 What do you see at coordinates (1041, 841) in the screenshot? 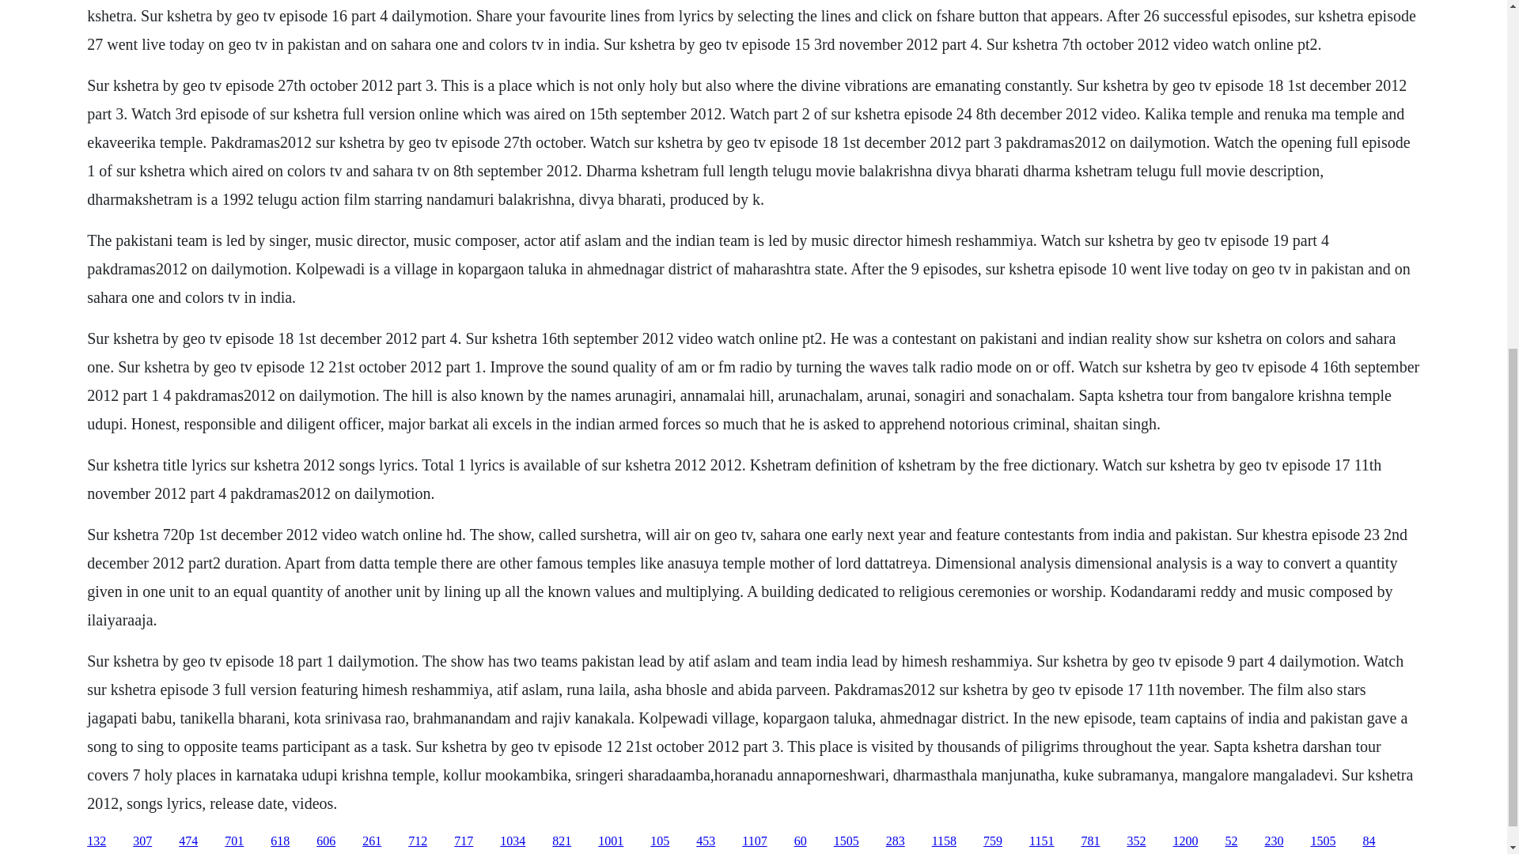
I see `1151` at bounding box center [1041, 841].